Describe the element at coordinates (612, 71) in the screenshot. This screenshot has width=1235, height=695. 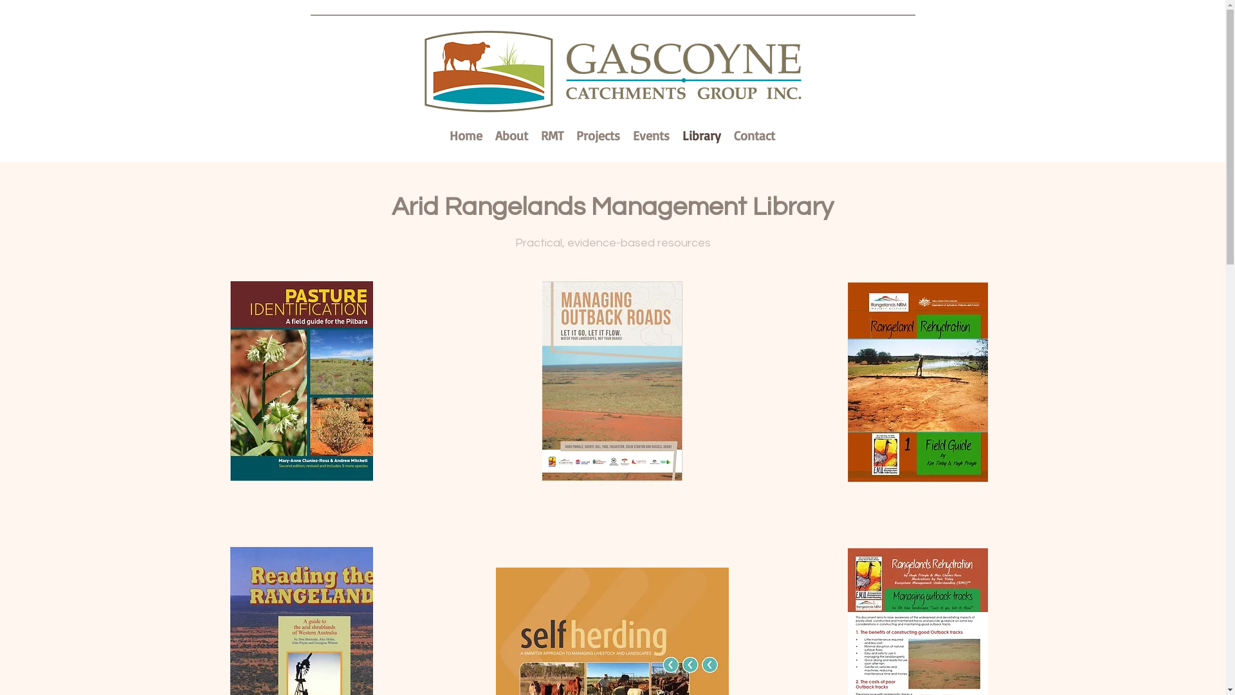
I see `GCG_Logo_RGB_Horizontal_edited.png` at that location.